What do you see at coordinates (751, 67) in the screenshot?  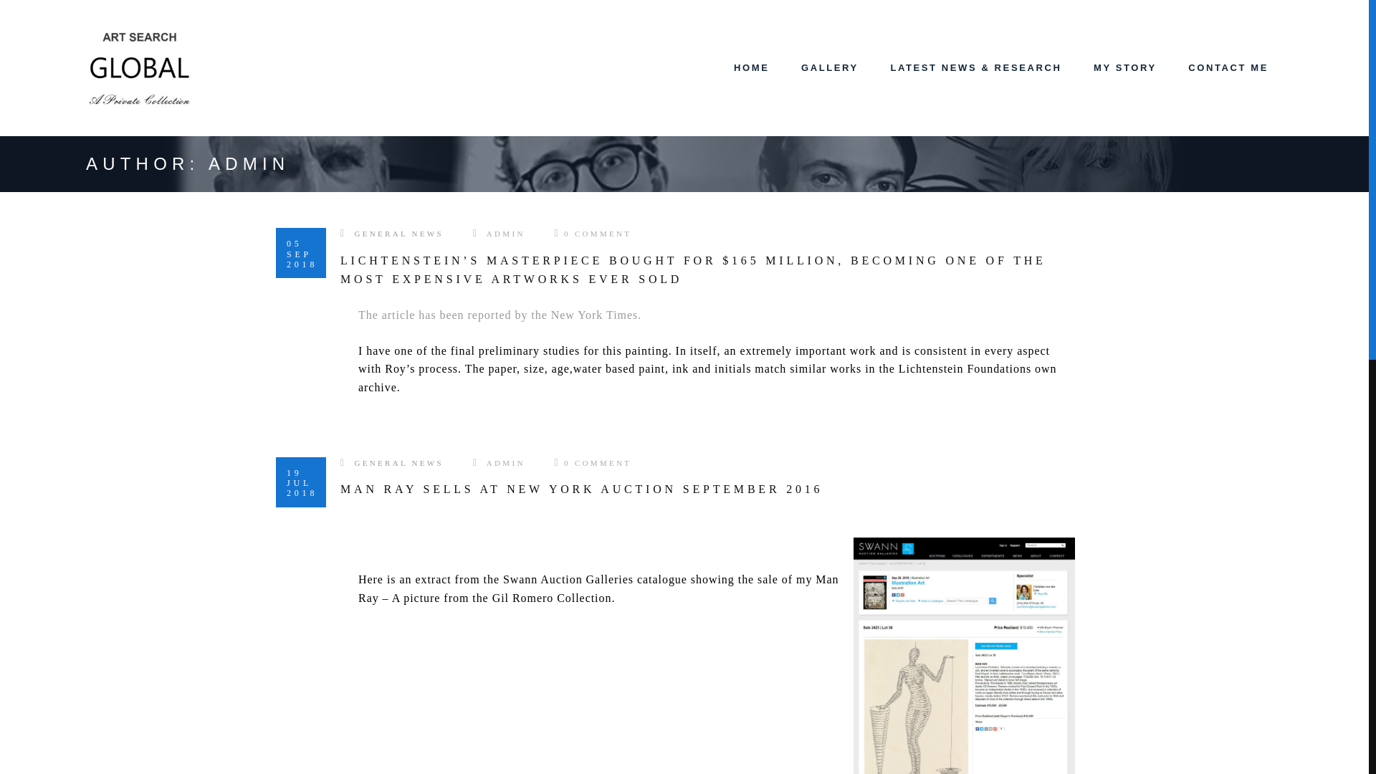 I see `HOME` at bounding box center [751, 67].